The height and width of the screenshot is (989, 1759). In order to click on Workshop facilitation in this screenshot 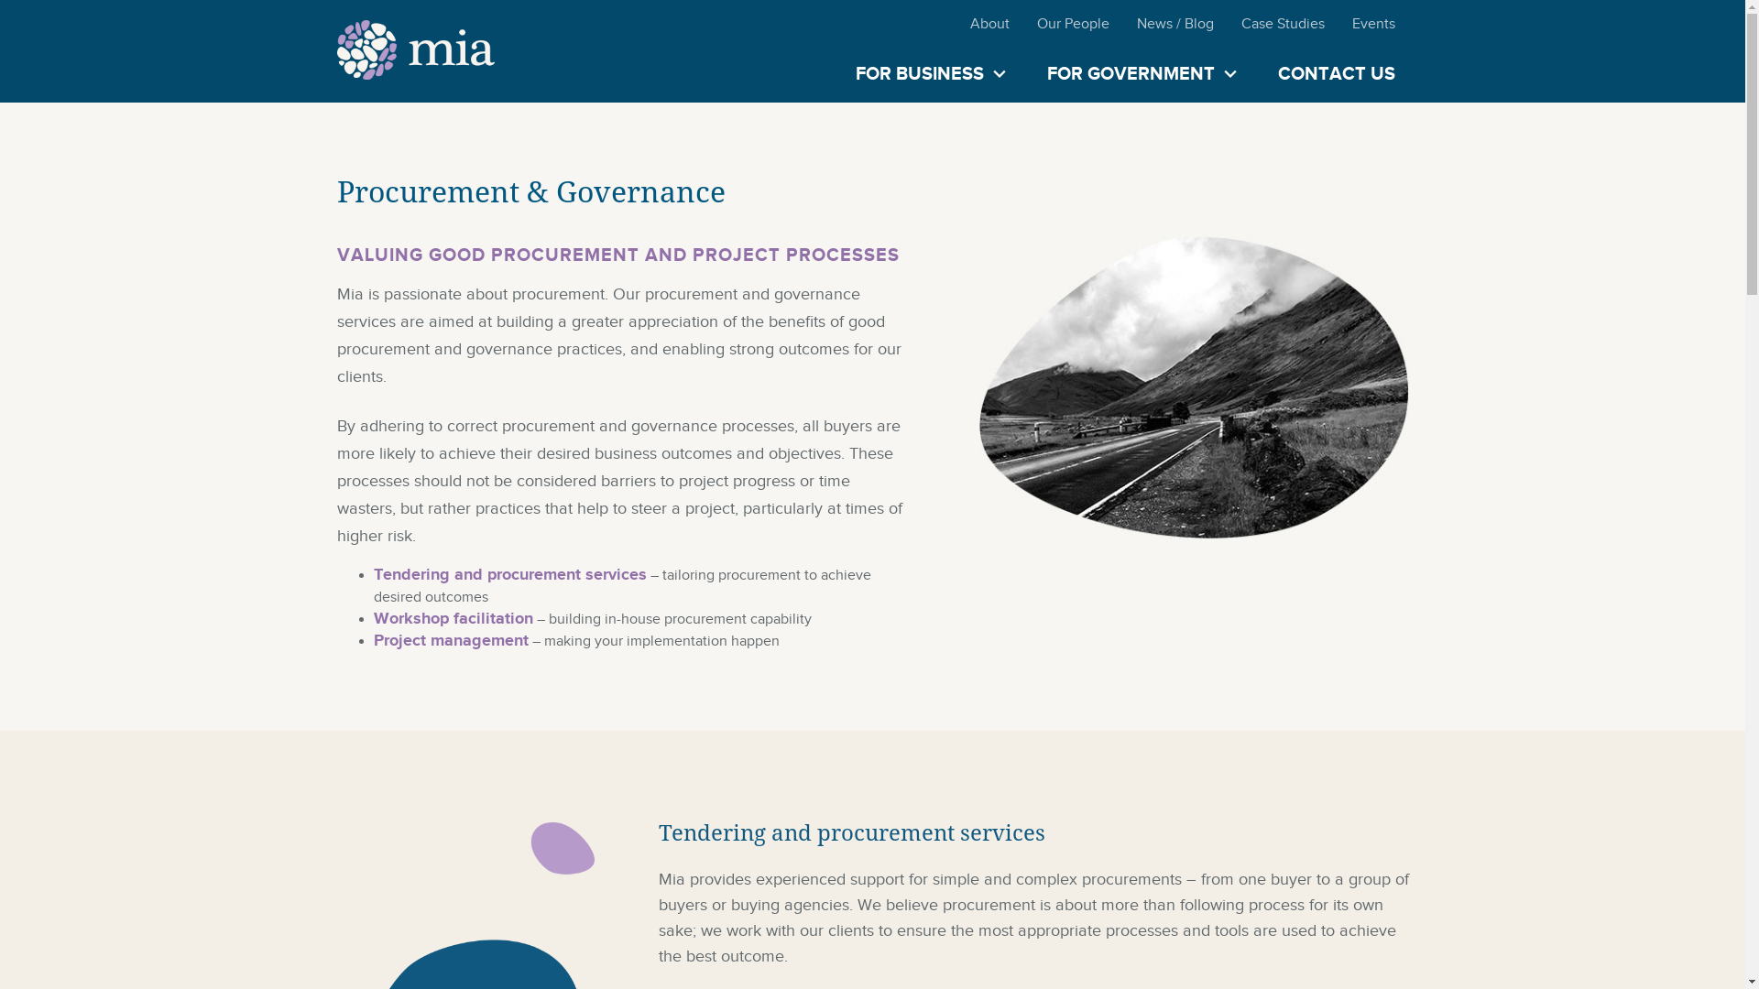, I will do `click(453, 618)`.